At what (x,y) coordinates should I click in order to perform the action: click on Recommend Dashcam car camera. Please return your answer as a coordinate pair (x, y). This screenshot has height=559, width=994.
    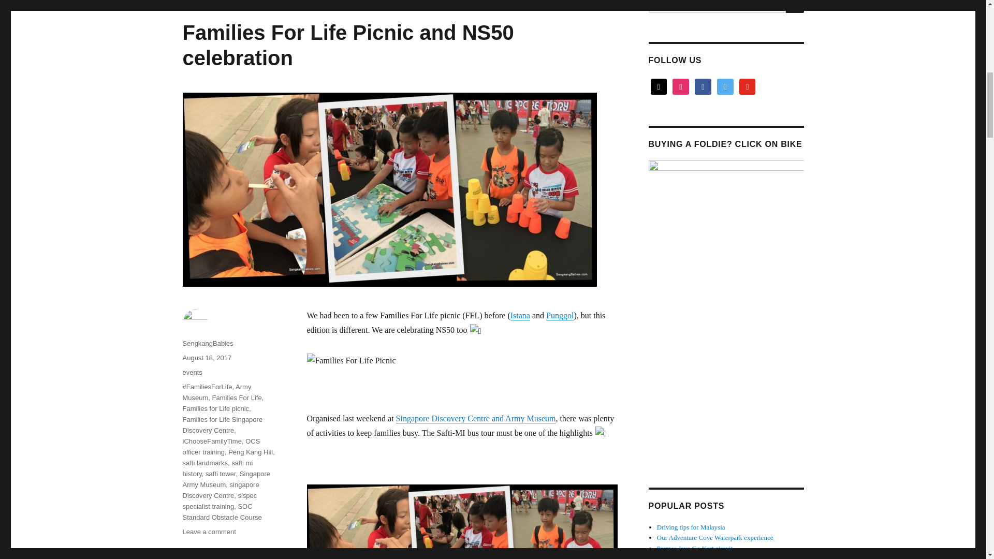
    Looking at the image, I should click on (703, 557).